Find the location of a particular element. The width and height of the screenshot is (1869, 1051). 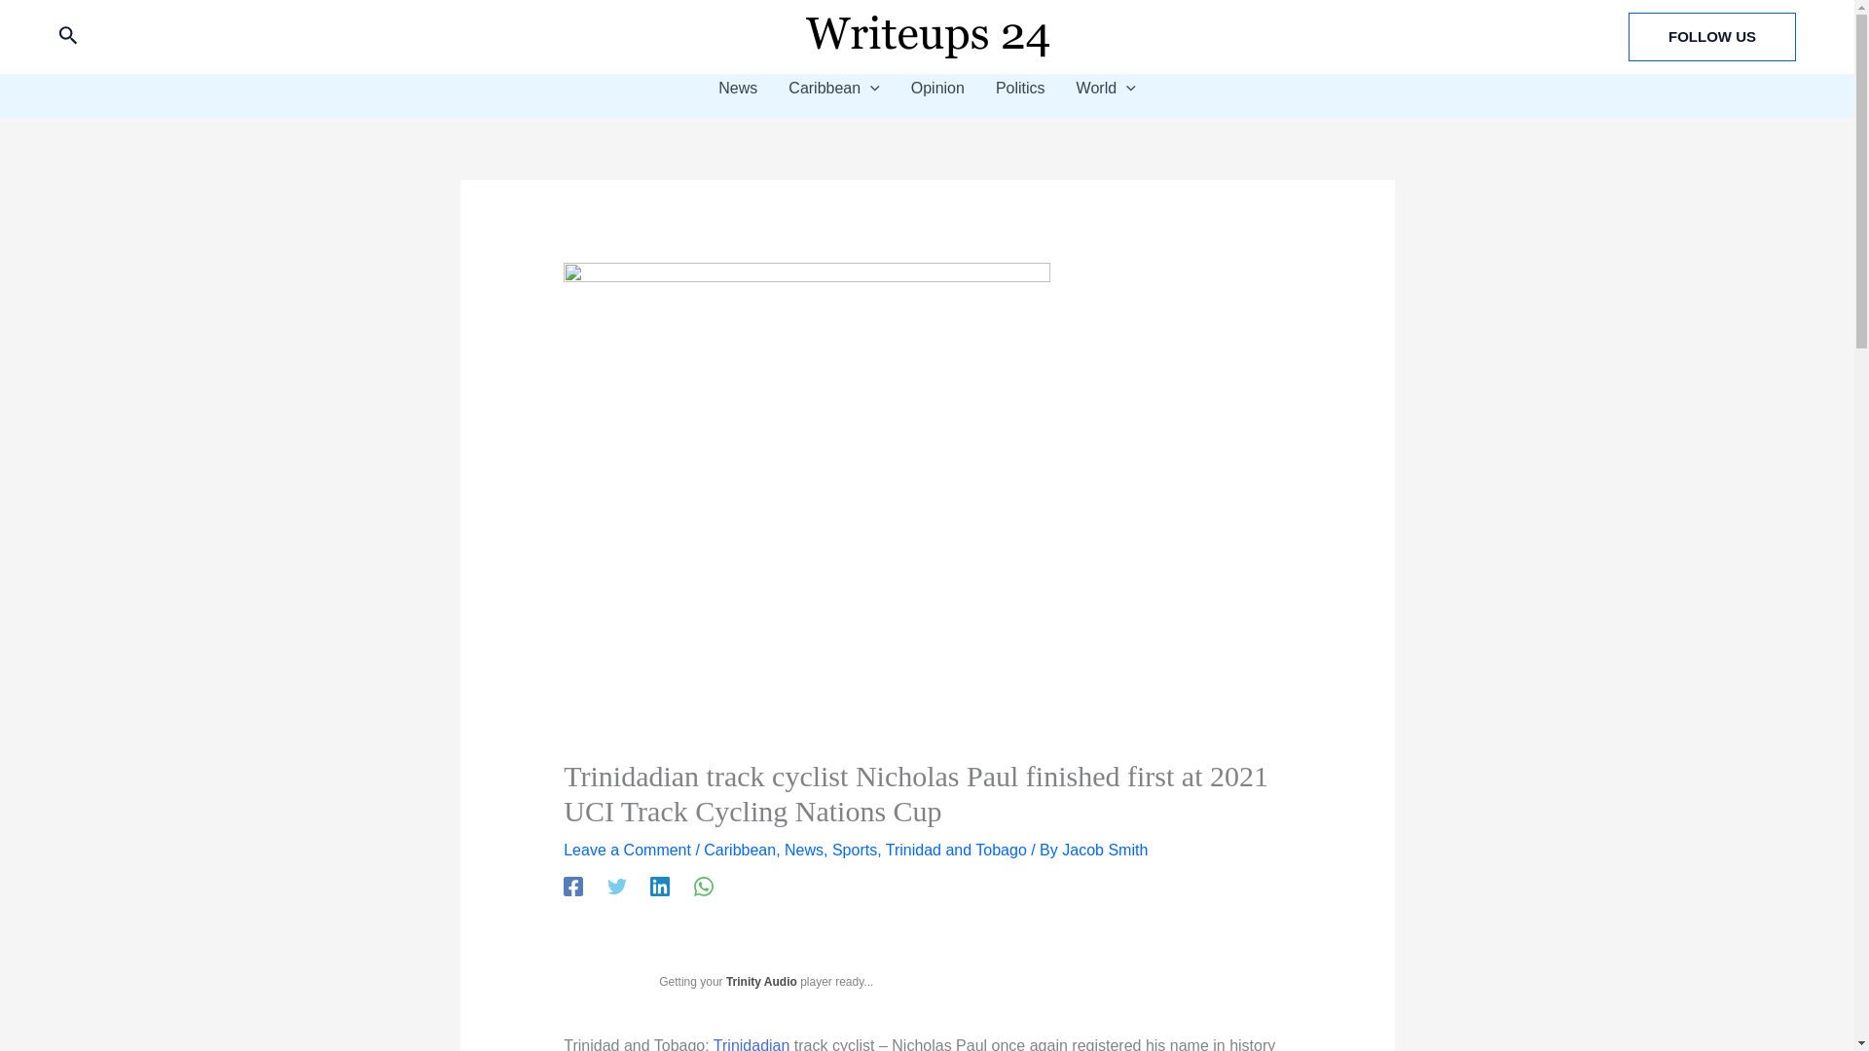

Politics is located at coordinates (1020, 88).